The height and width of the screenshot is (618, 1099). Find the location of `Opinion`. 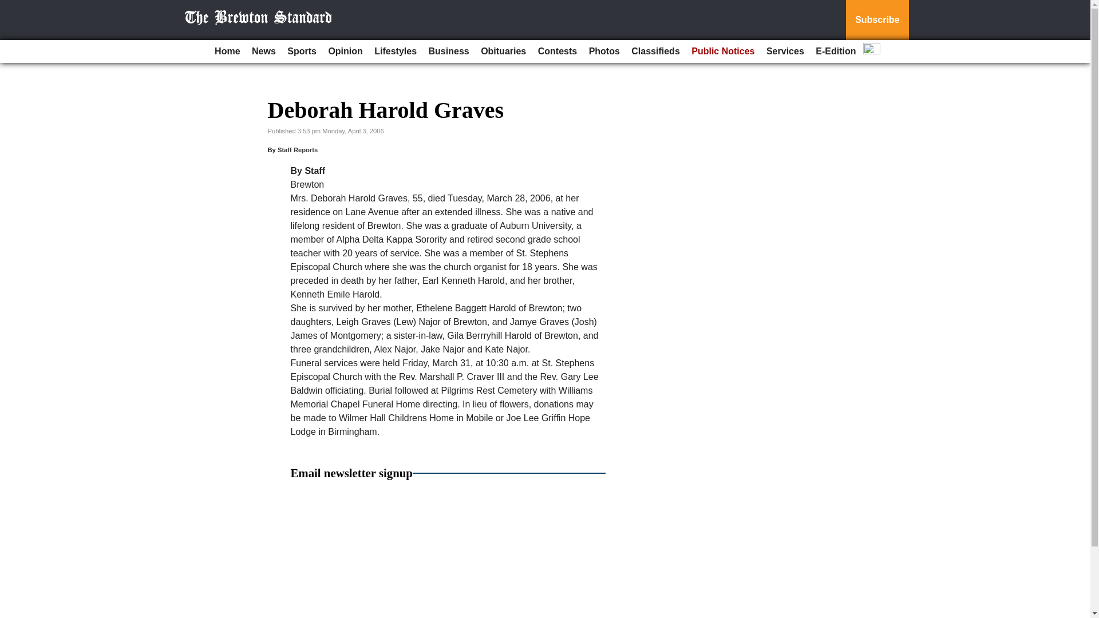

Opinion is located at coordinates (345, 51).